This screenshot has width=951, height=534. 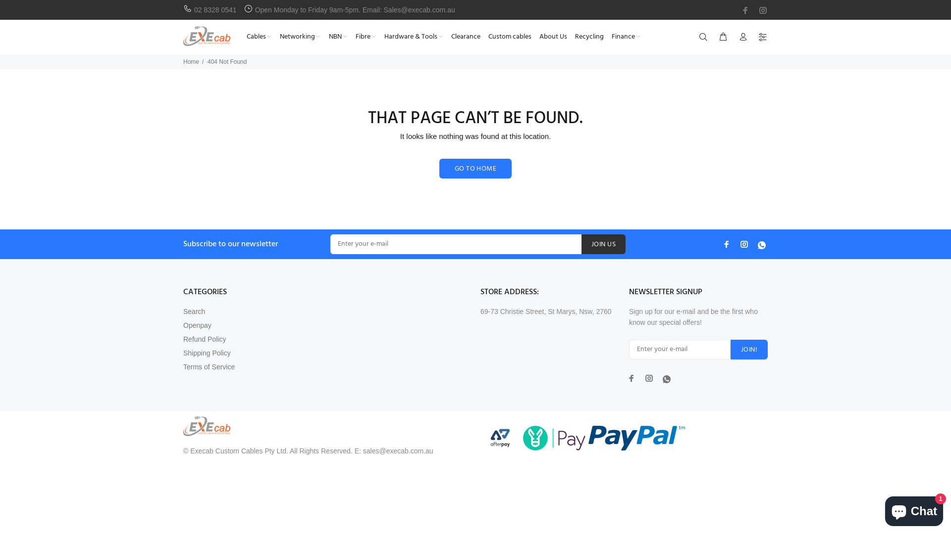 What do you see at coordinates (475, 169) in the screenshot?
I see `GO TO HOME` at bounding box center [475, 169].